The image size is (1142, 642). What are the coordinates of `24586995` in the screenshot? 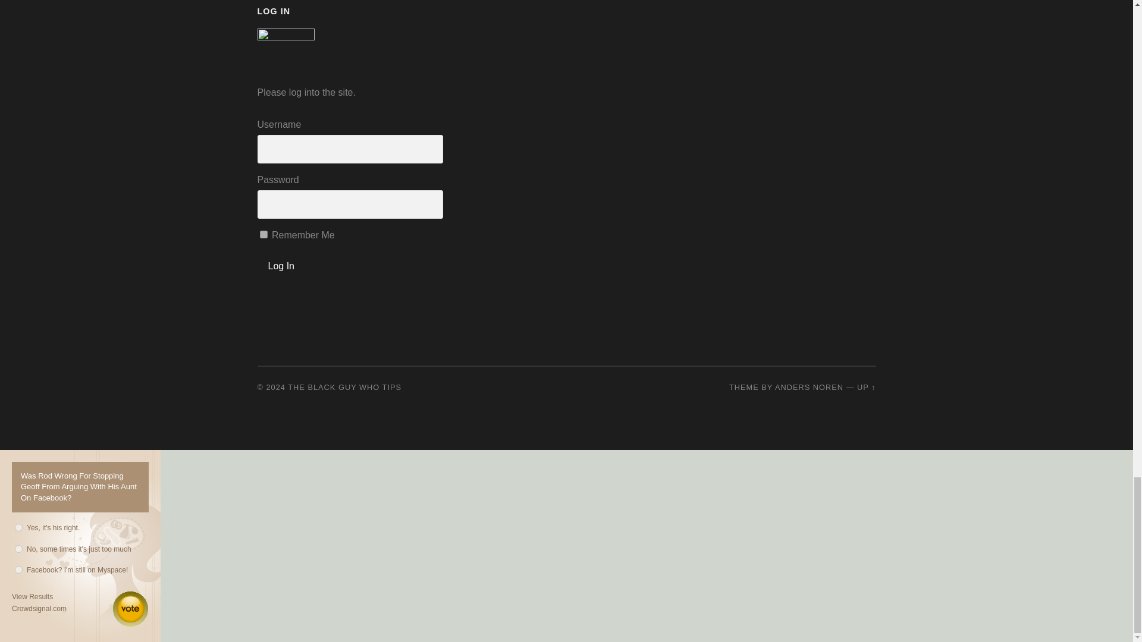 It's located at (18, 548).